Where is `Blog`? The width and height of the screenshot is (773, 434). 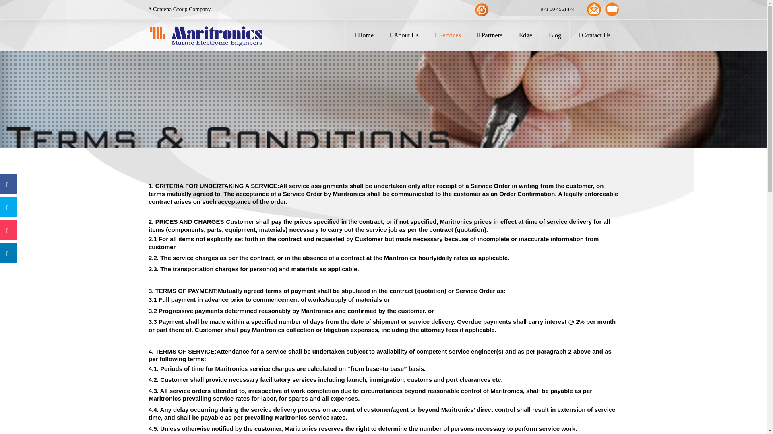
Blog is located at coordinates (555, 35).